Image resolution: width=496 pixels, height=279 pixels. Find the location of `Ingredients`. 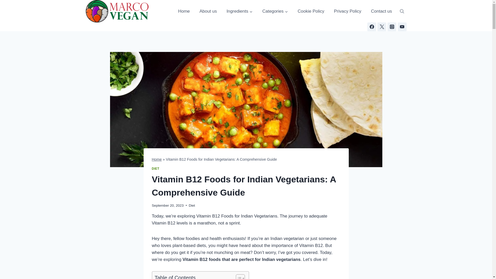

Ingredients is located at coordinates (240, 11).